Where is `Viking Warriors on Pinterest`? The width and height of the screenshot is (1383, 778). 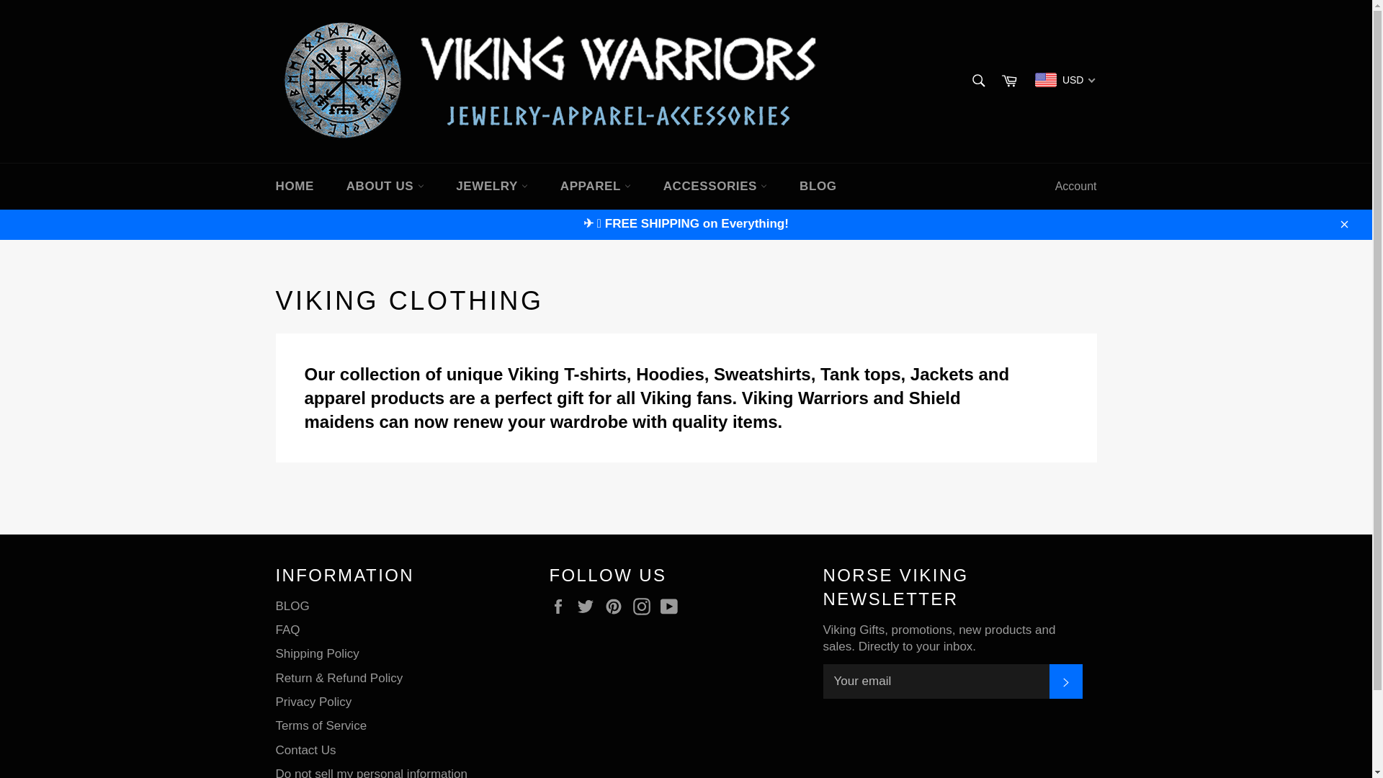 Viking Warriors on Pinterest is located at coordinates (617, 607).